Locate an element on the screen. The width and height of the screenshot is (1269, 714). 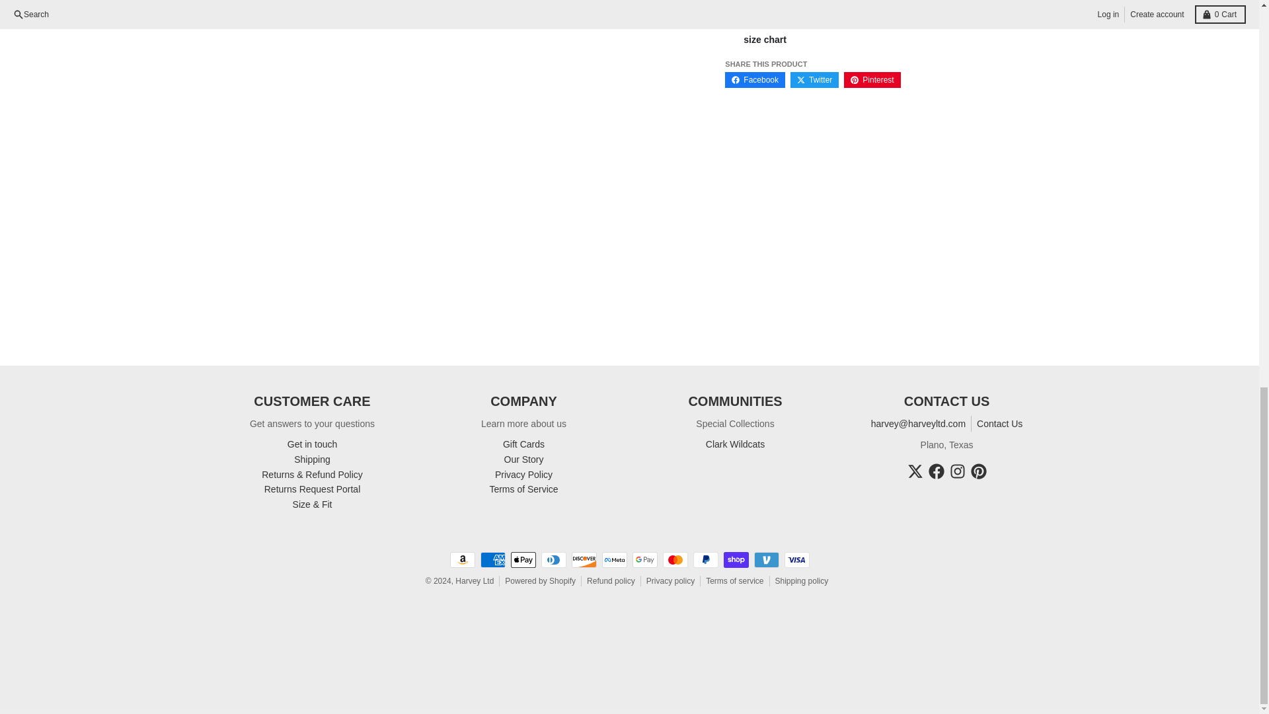
Facebook - Harvey Ltd is located at coordinates (936, 471).